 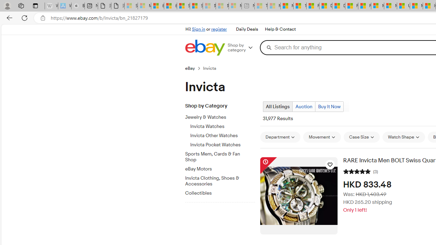 What do you see at coordinates (78, 6) in the screenshot?
I see `Buy iPad - Apple - Sleeping` at bounding box center [78, 6].